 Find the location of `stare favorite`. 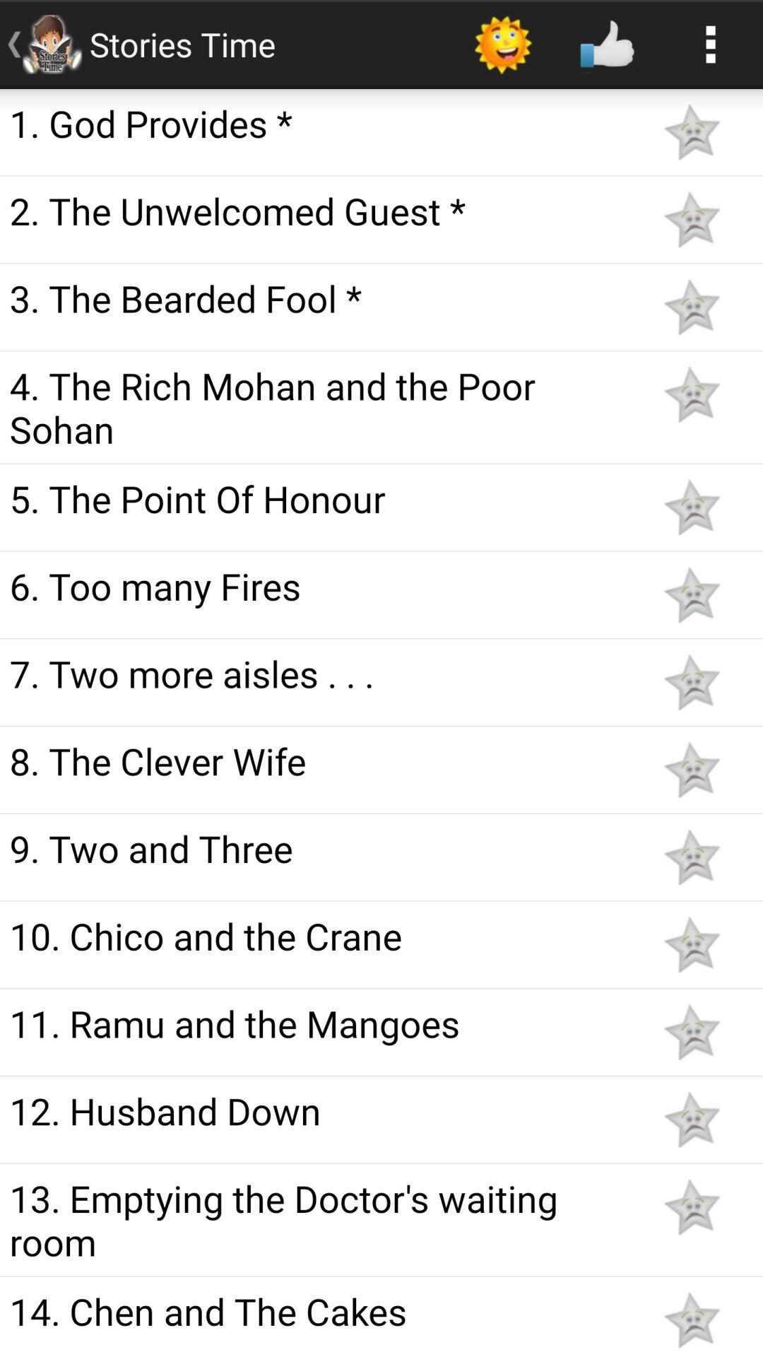

stare favorite is located at coordinates (692, 1120).